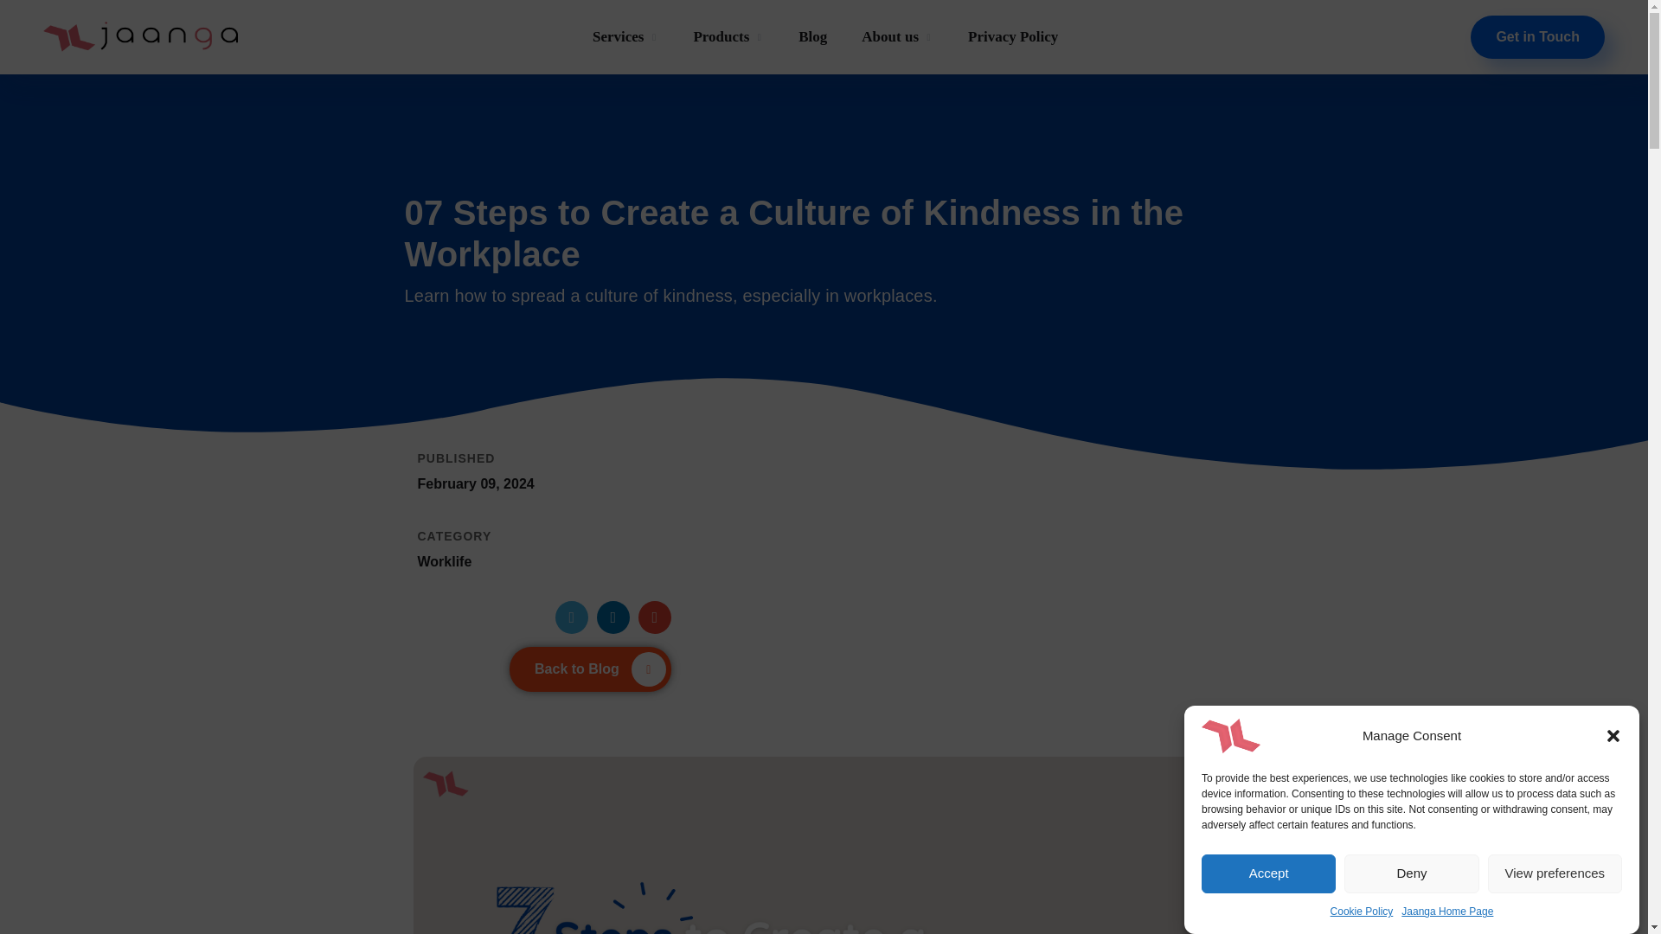  What do you see at coordinates (625, 36) in the screenshot?
I see `Services` at bounding box center [625, 36].